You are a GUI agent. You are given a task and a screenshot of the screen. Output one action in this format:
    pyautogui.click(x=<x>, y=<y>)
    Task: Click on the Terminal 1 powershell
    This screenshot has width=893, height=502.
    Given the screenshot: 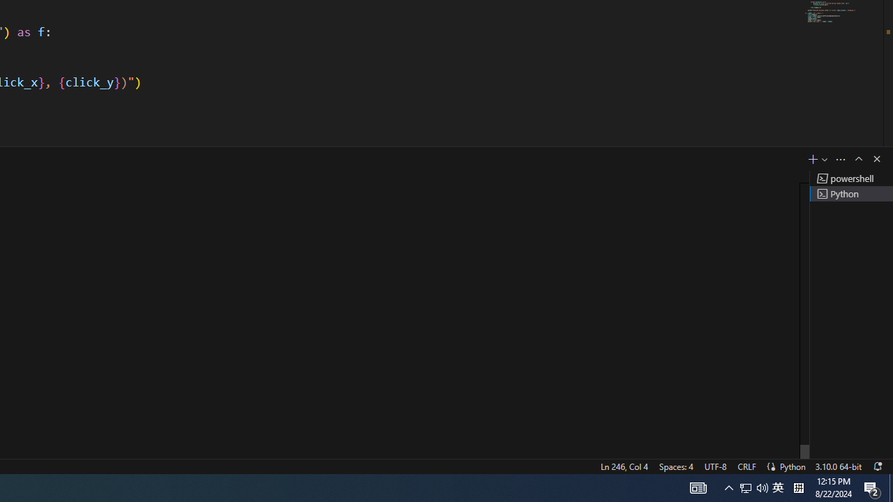 What is the action you would take?
    pyautogui.click(x=851, y=178)
    